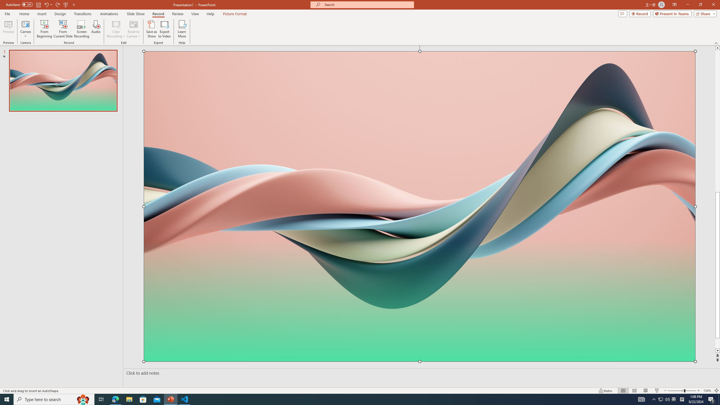 The image size is (720, 405). Describe the element at coordinates (182, 29) in the screenshot. I see `Learn More` at that location.